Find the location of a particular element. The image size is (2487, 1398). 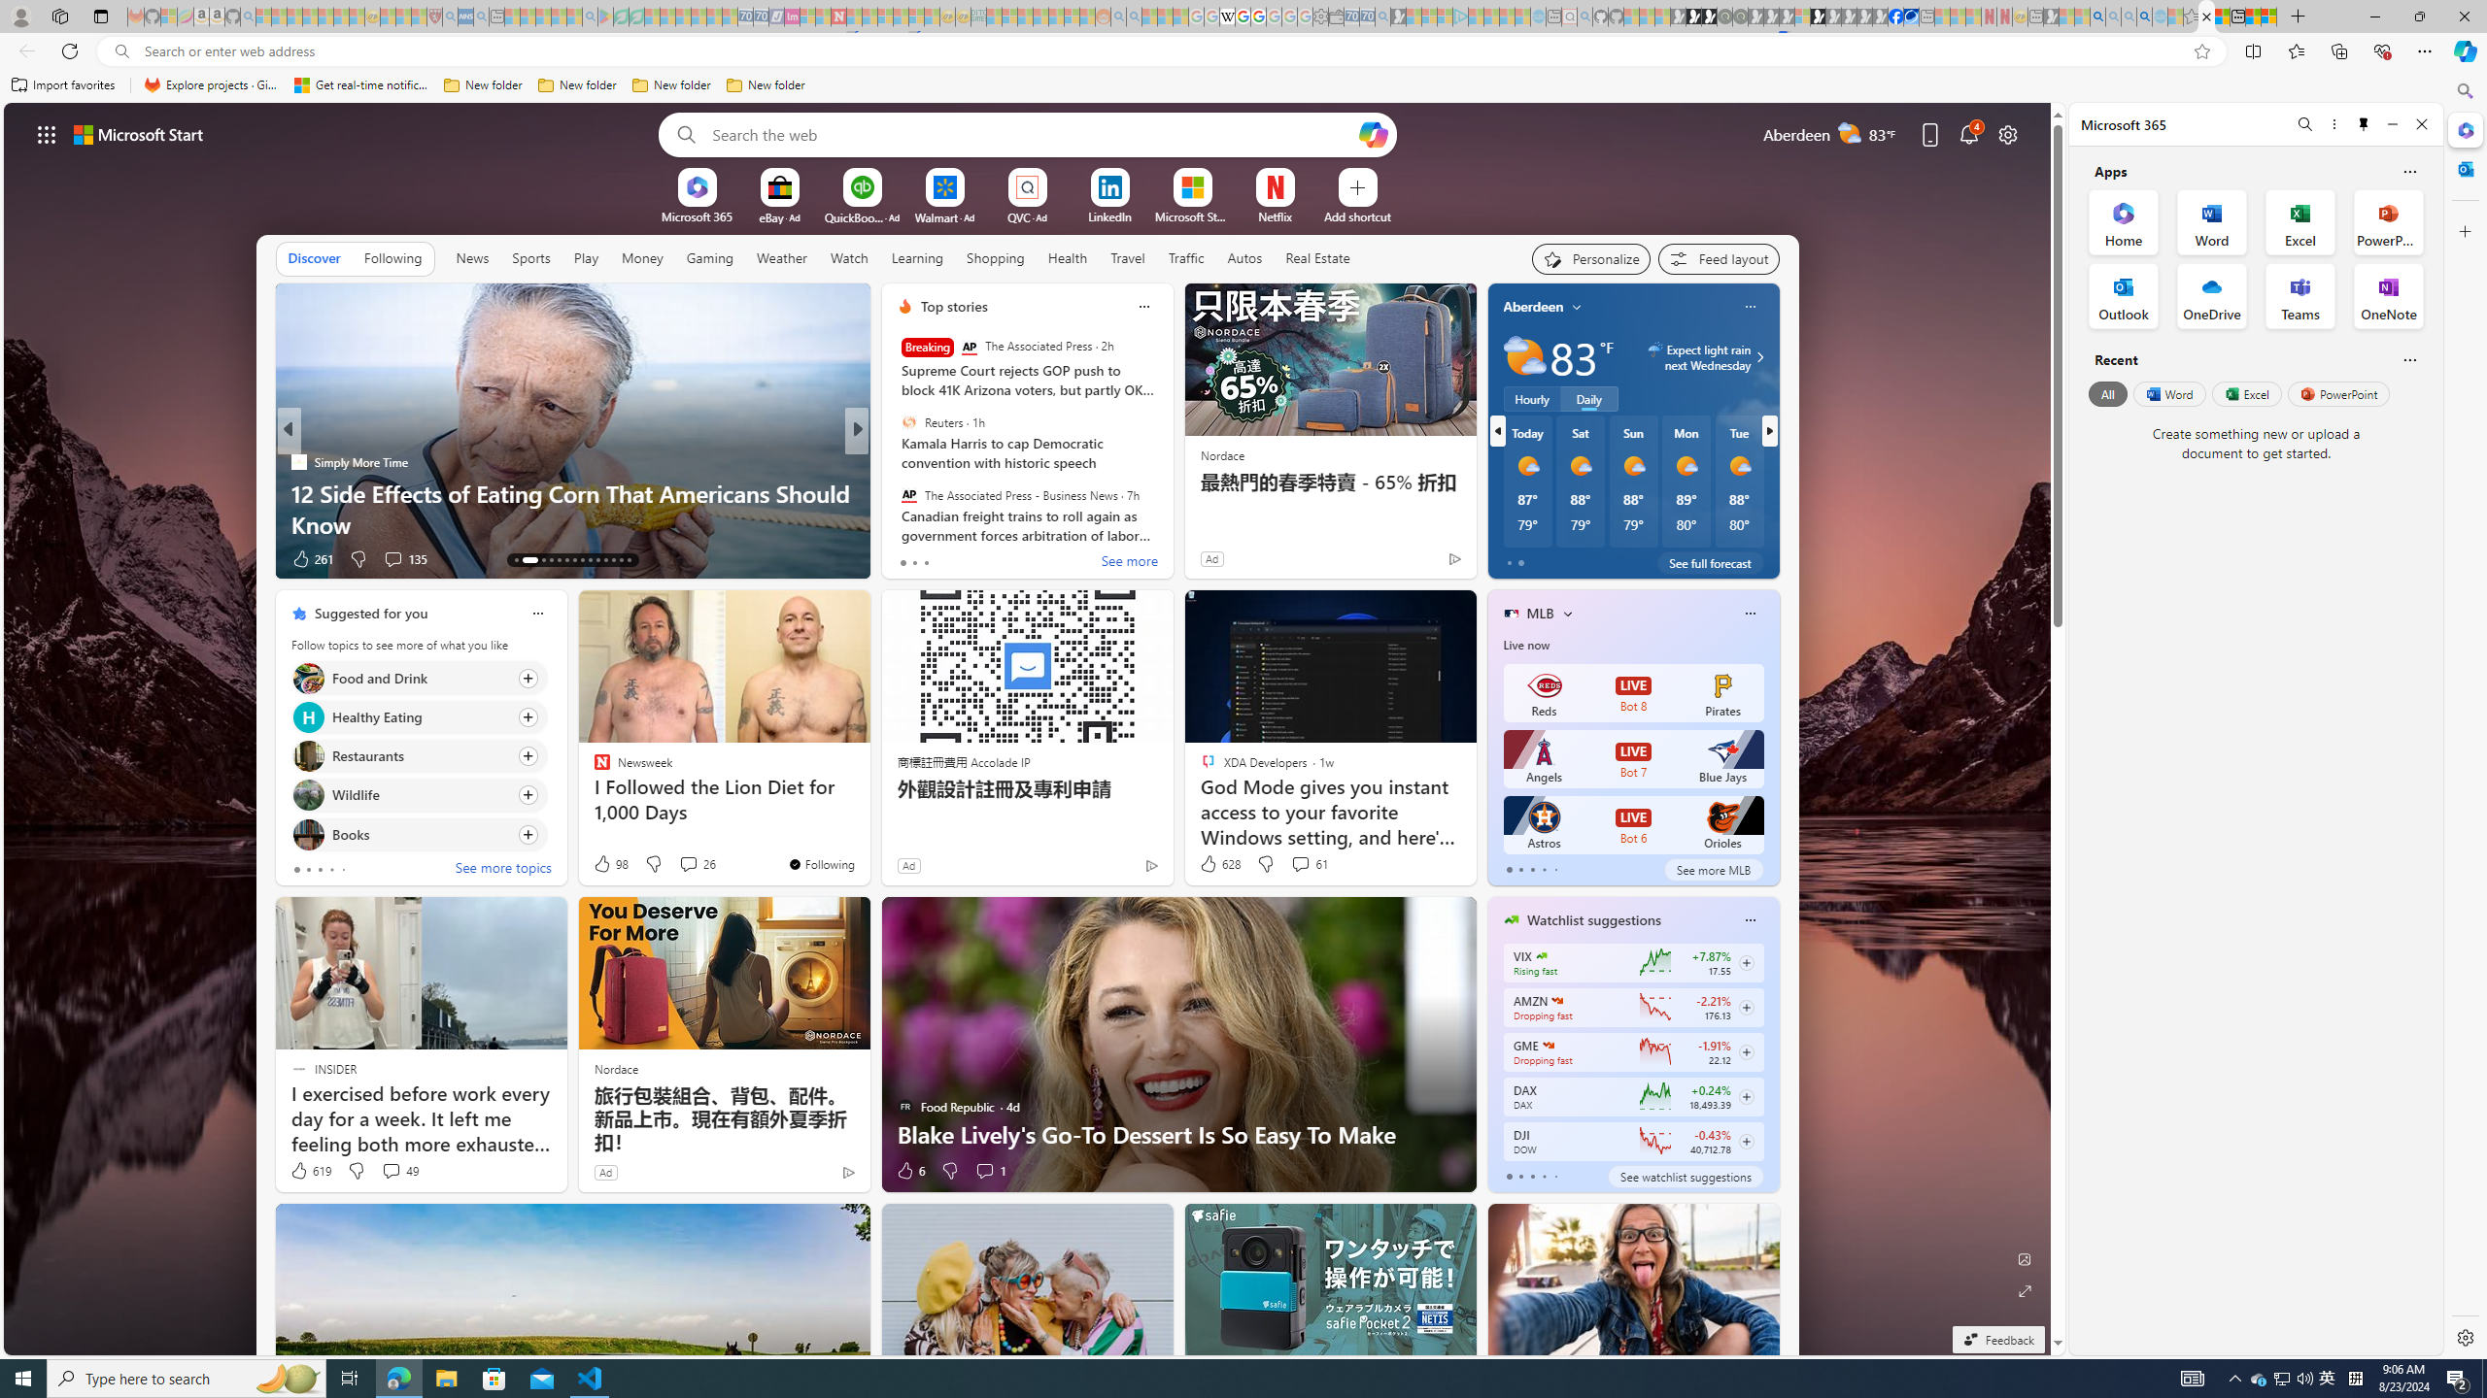

Excel Office App is located at coordinates (2300, 221).